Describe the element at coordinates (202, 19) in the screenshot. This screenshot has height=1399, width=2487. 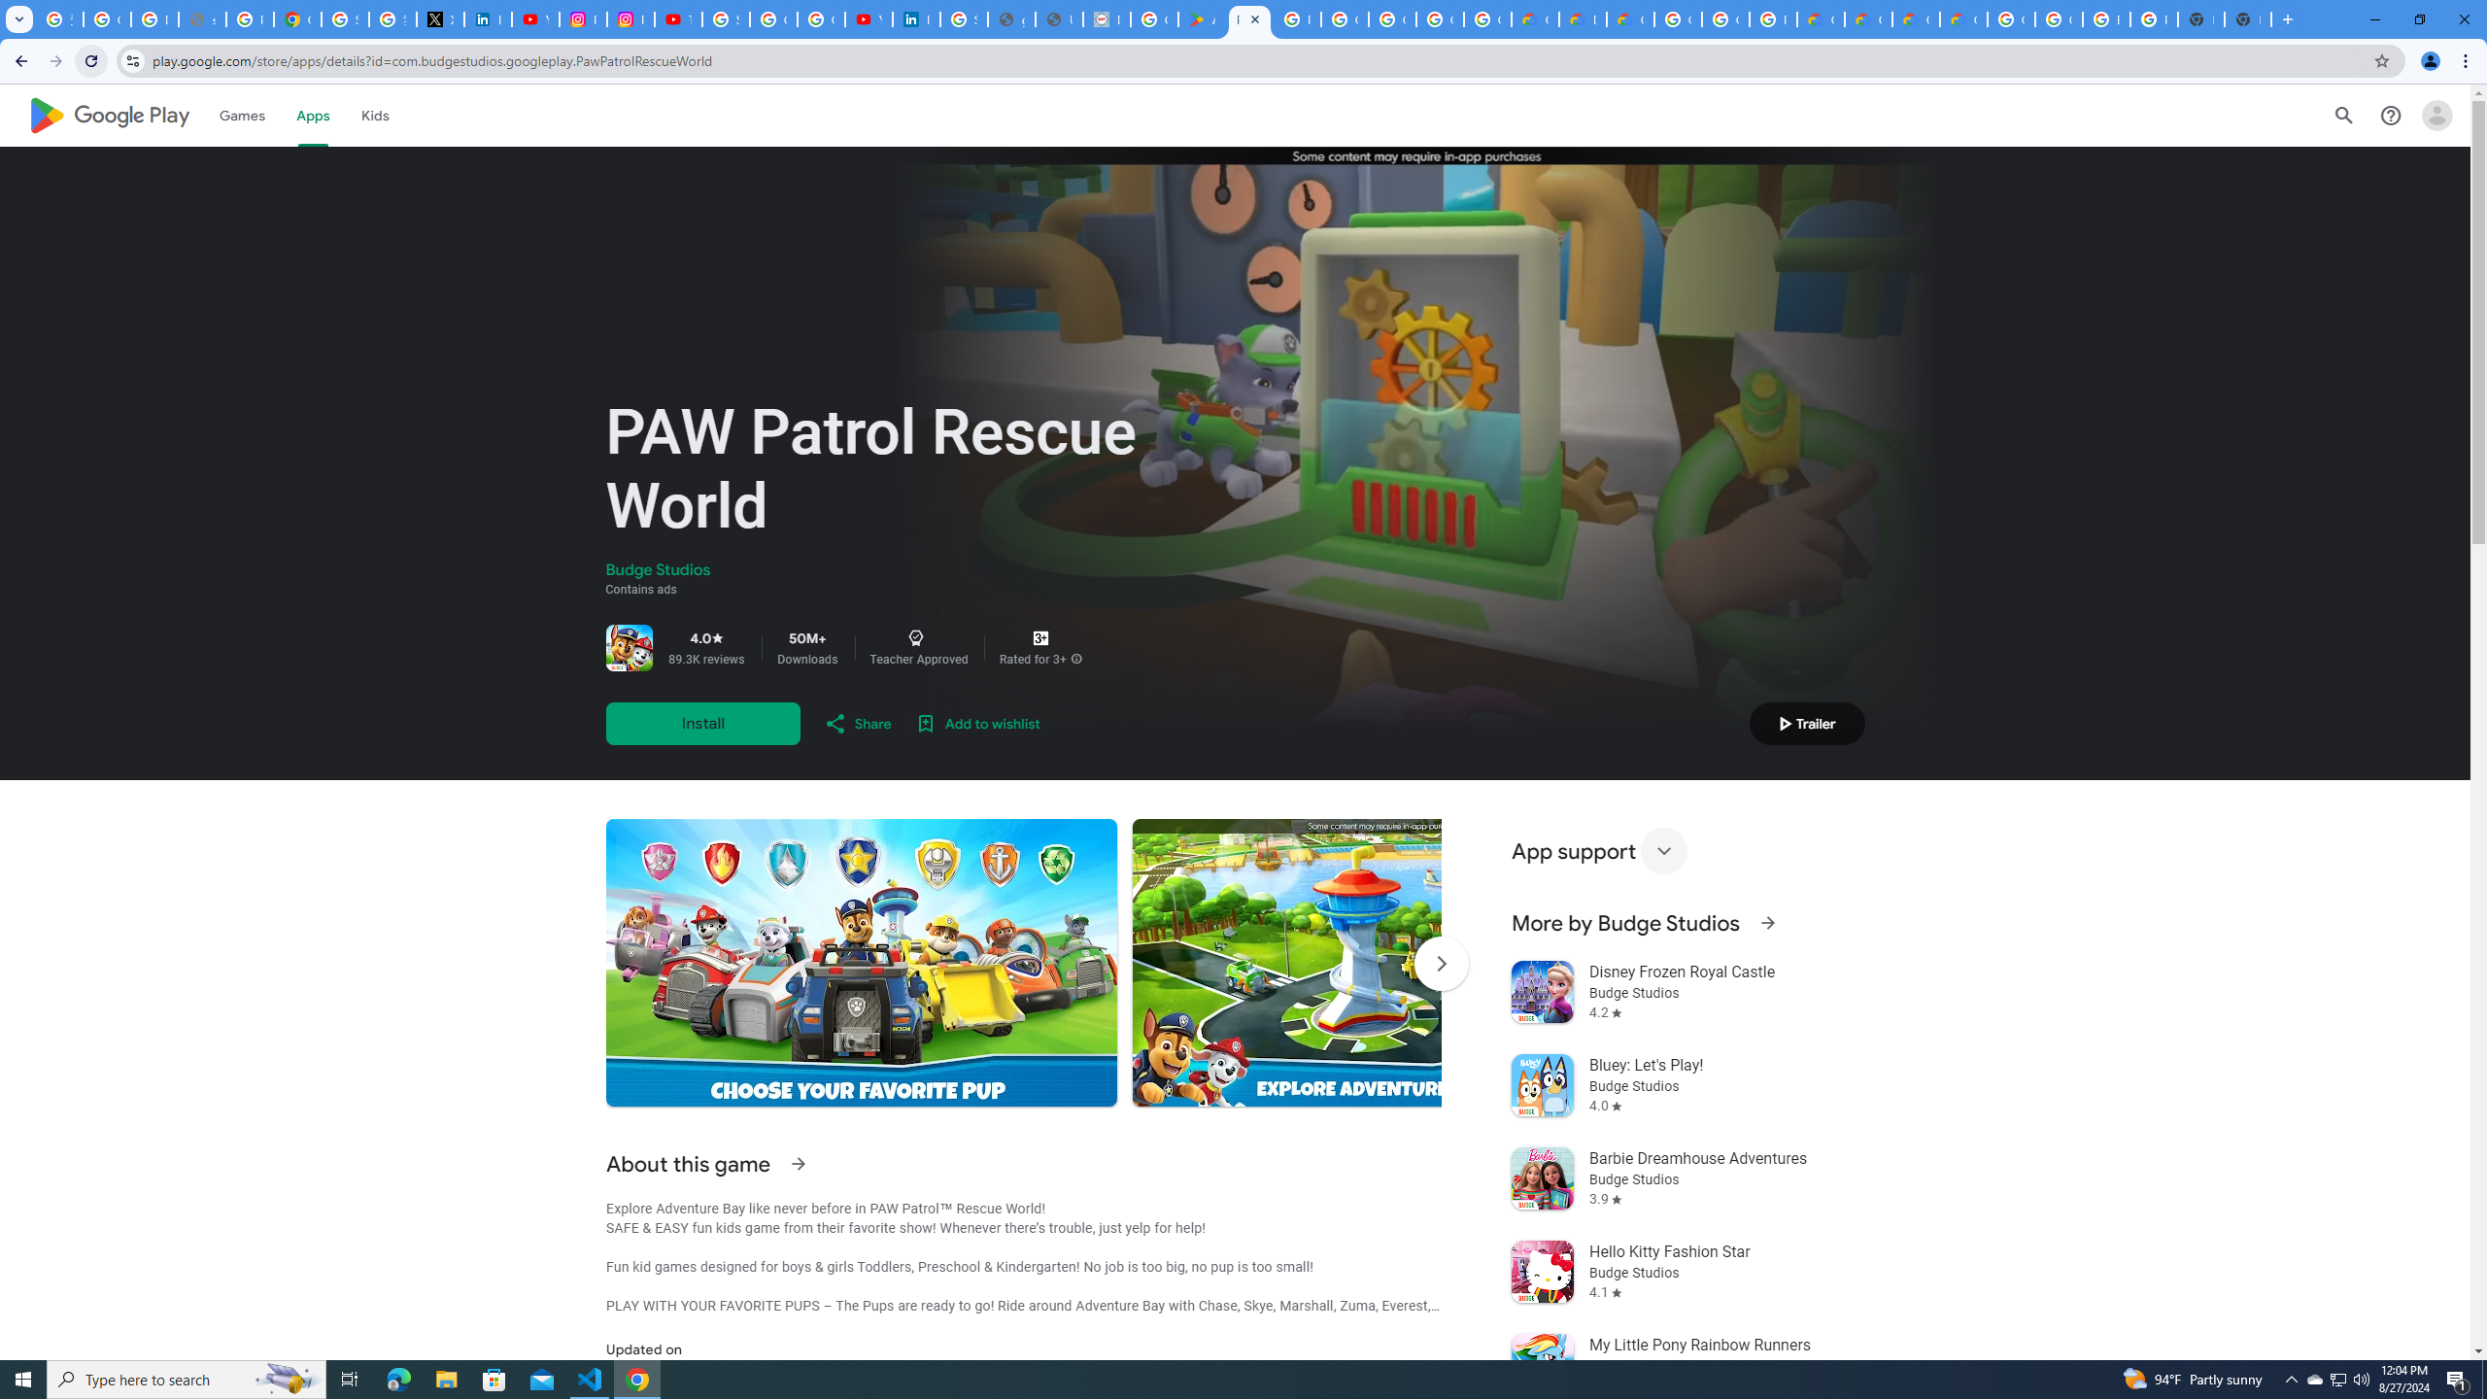
I see `support.google.com - Network error` at that location.